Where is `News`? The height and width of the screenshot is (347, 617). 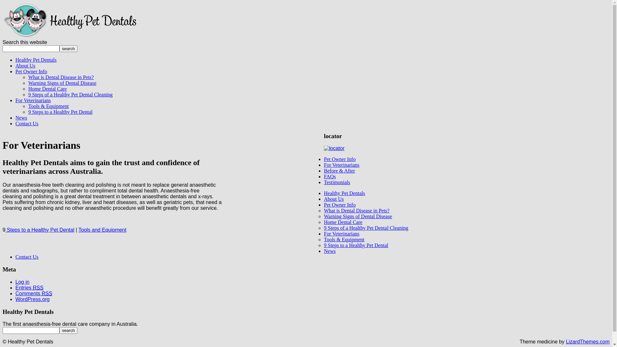 News is located at coordinates (21, 118).